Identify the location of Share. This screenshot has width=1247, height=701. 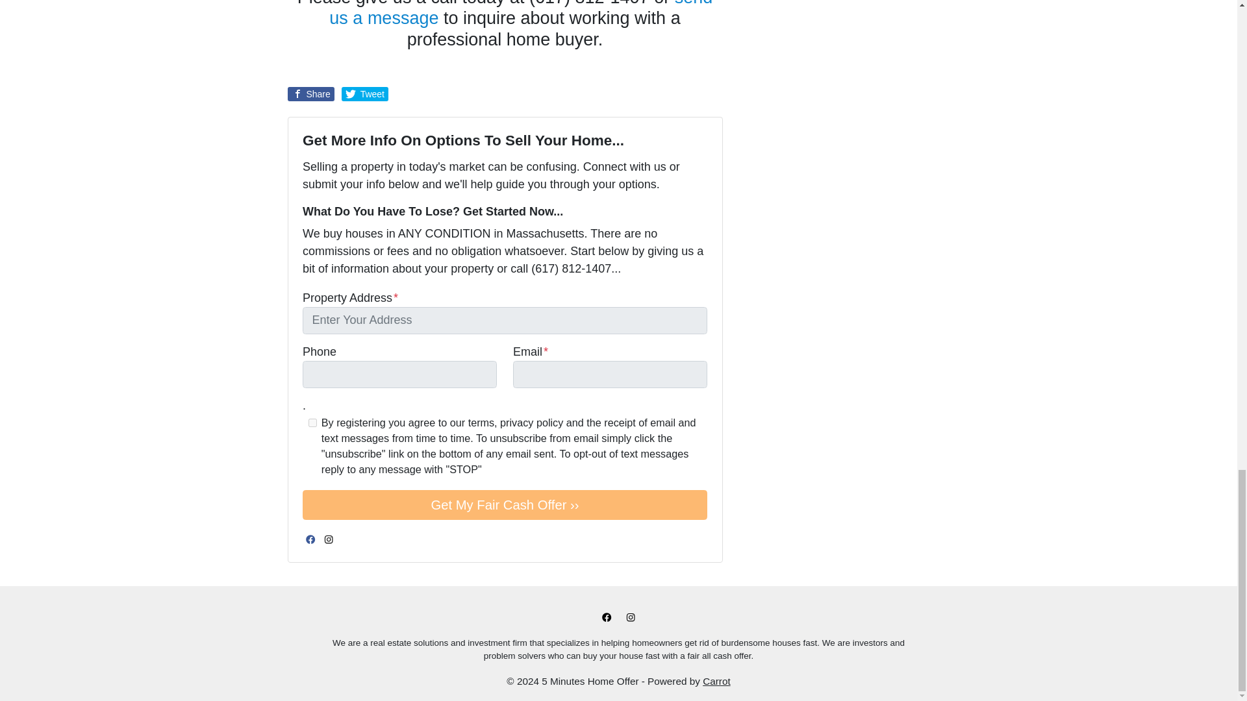
(310, 93).